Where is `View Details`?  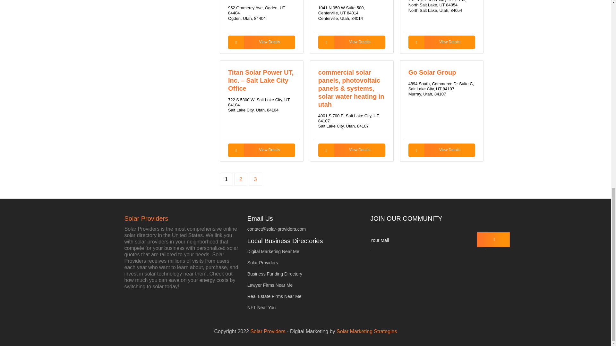
View Details is located at coordinates (352, 150).